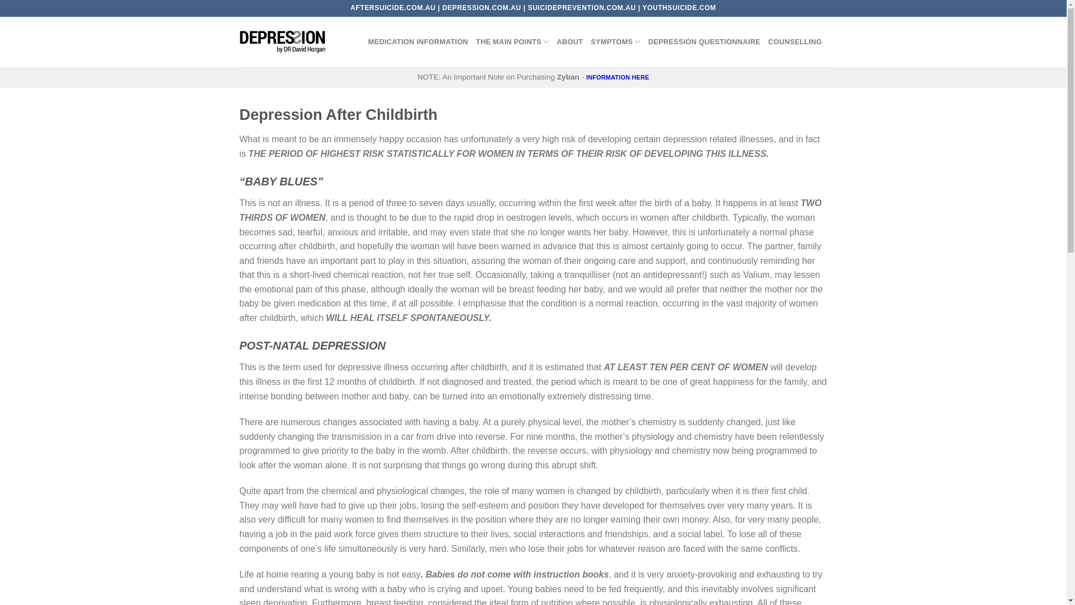 The image size is (1075, 605). What do you see at coordinates (679, 8) in the screenshot?
I see `YOUTHSUICIDE.COM` at bounding box center [679, 8].